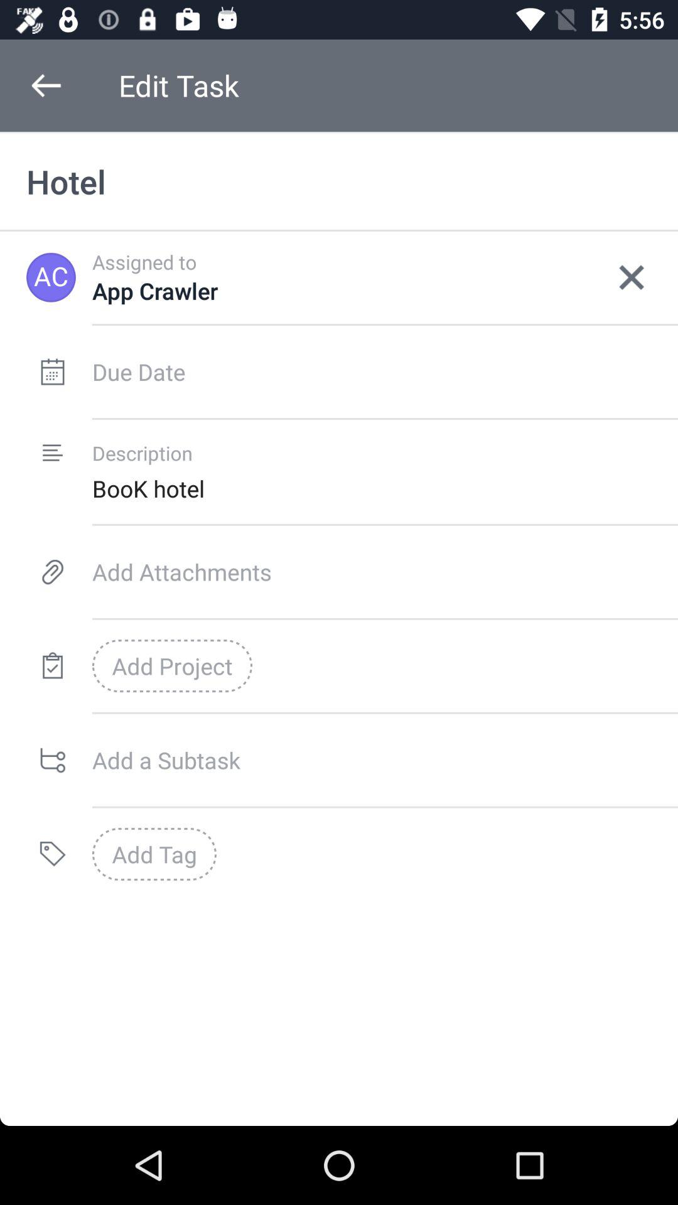  I want to click on add attachment, so click(385, 572).